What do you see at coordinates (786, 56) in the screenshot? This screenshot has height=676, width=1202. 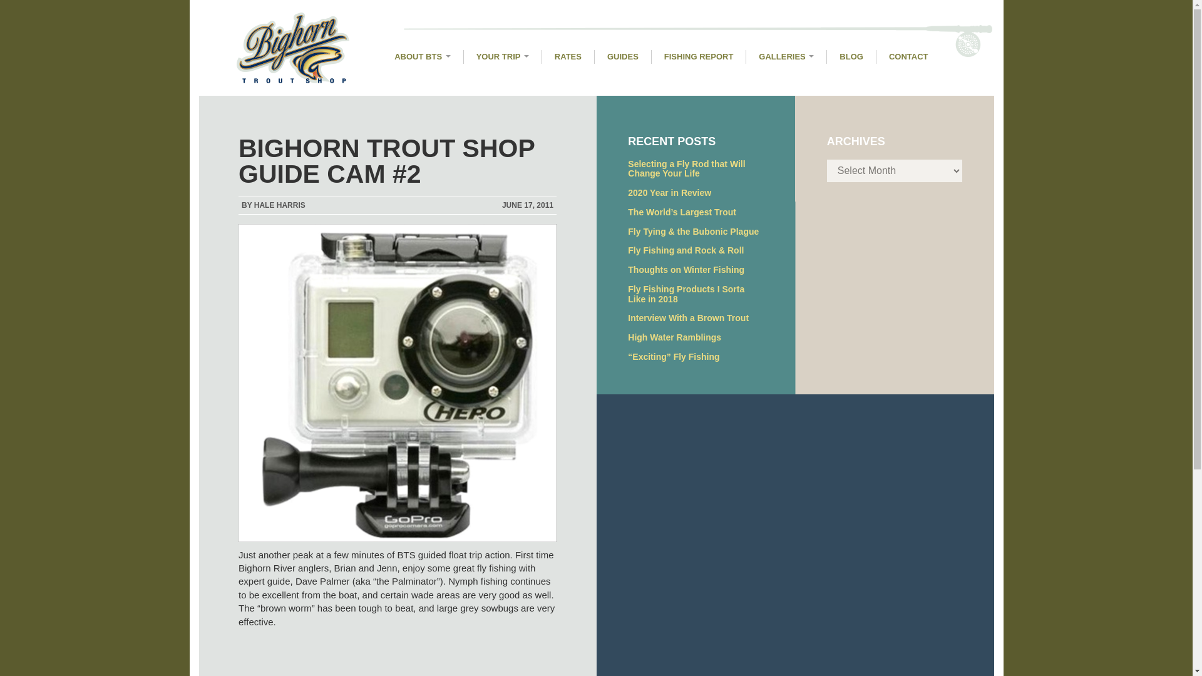 I see `Galleries` at bounding box center [786, 56].